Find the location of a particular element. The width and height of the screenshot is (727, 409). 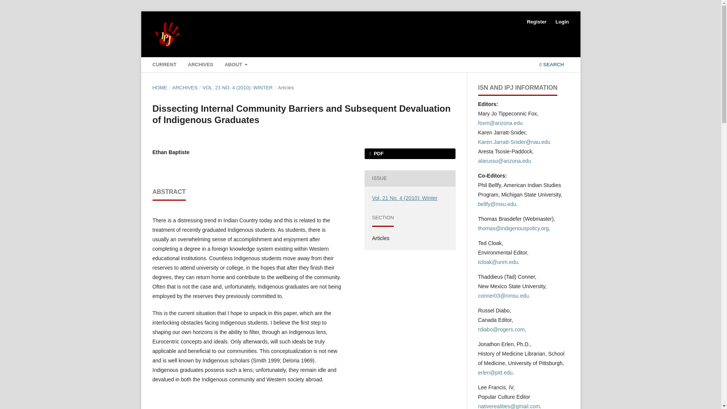

ARCHIVES is located at coordinates (185, 88).